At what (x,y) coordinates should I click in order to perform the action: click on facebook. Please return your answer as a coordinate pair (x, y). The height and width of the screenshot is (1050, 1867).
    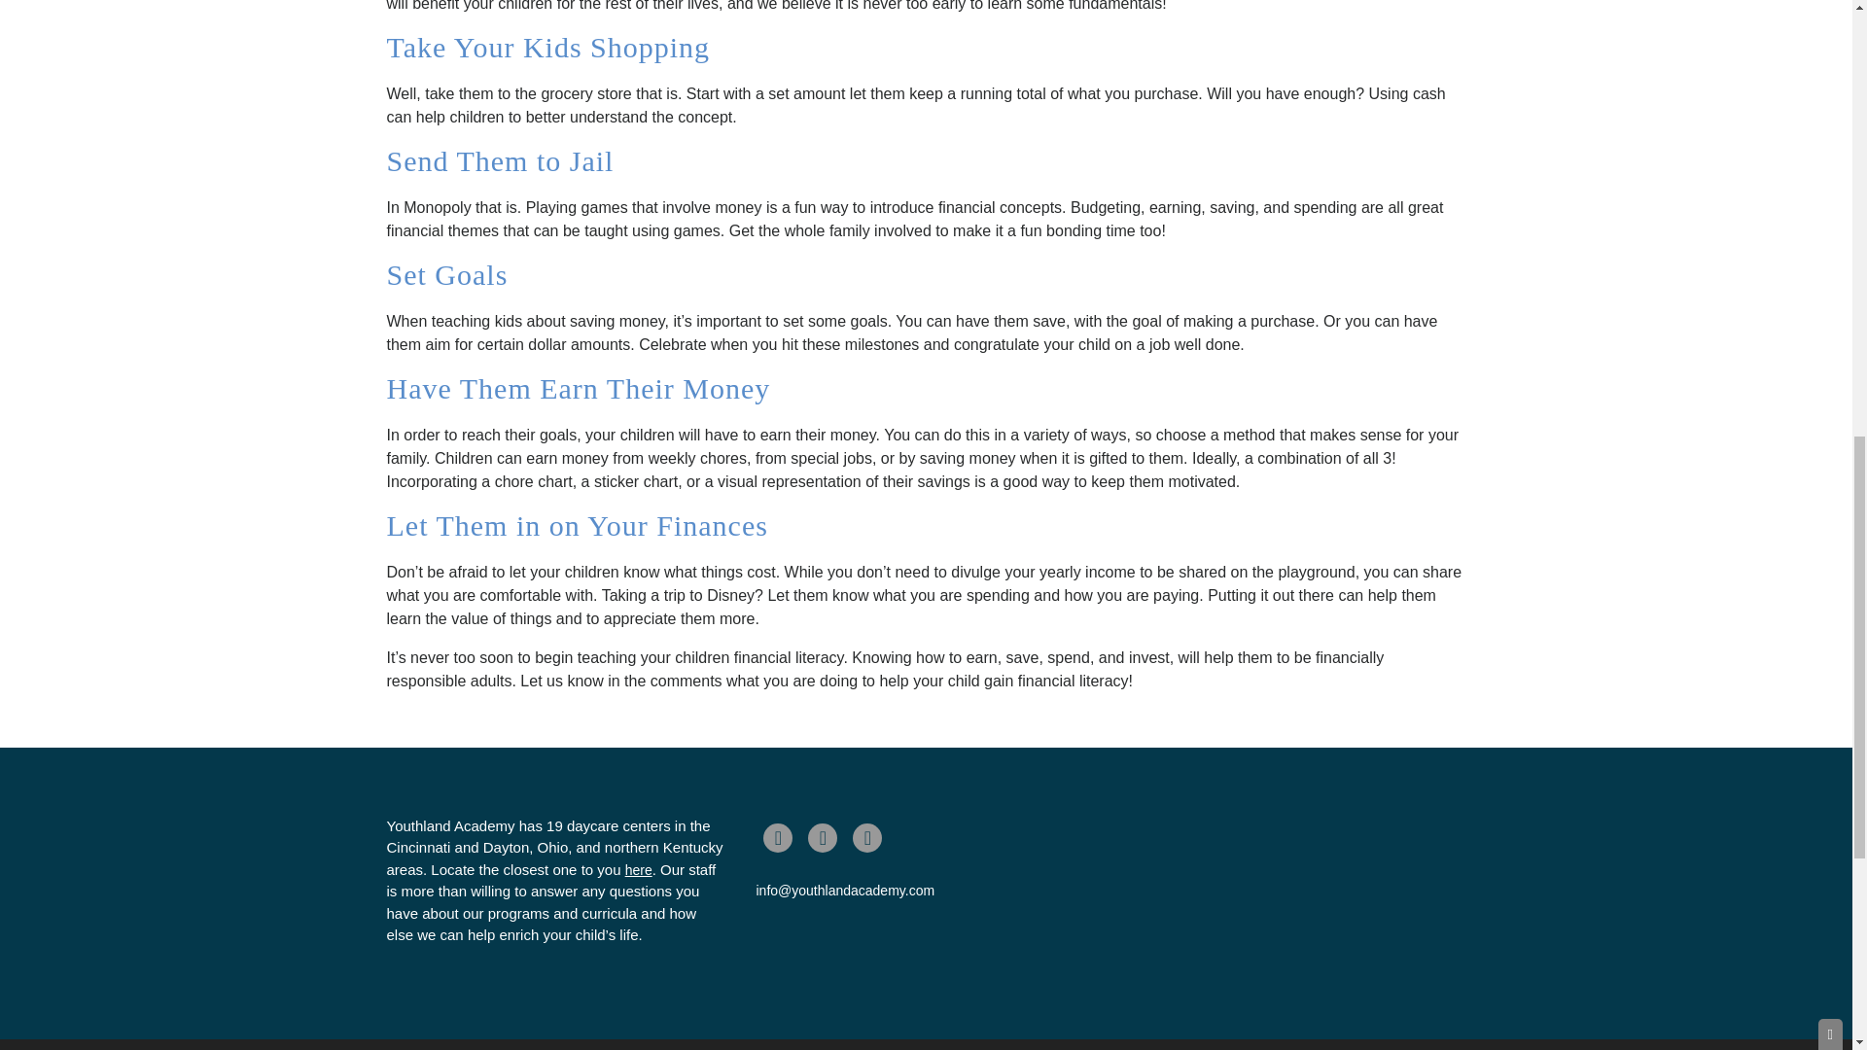
    Looking at the image, I should click on (778, 837).